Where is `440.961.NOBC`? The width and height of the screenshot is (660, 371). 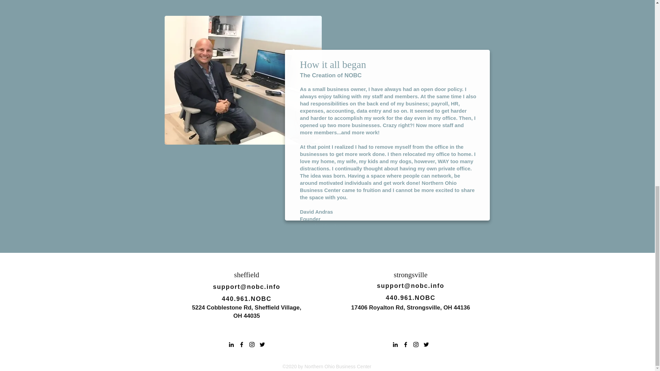
440.961.NOBC is located at coordinates (410, 297).